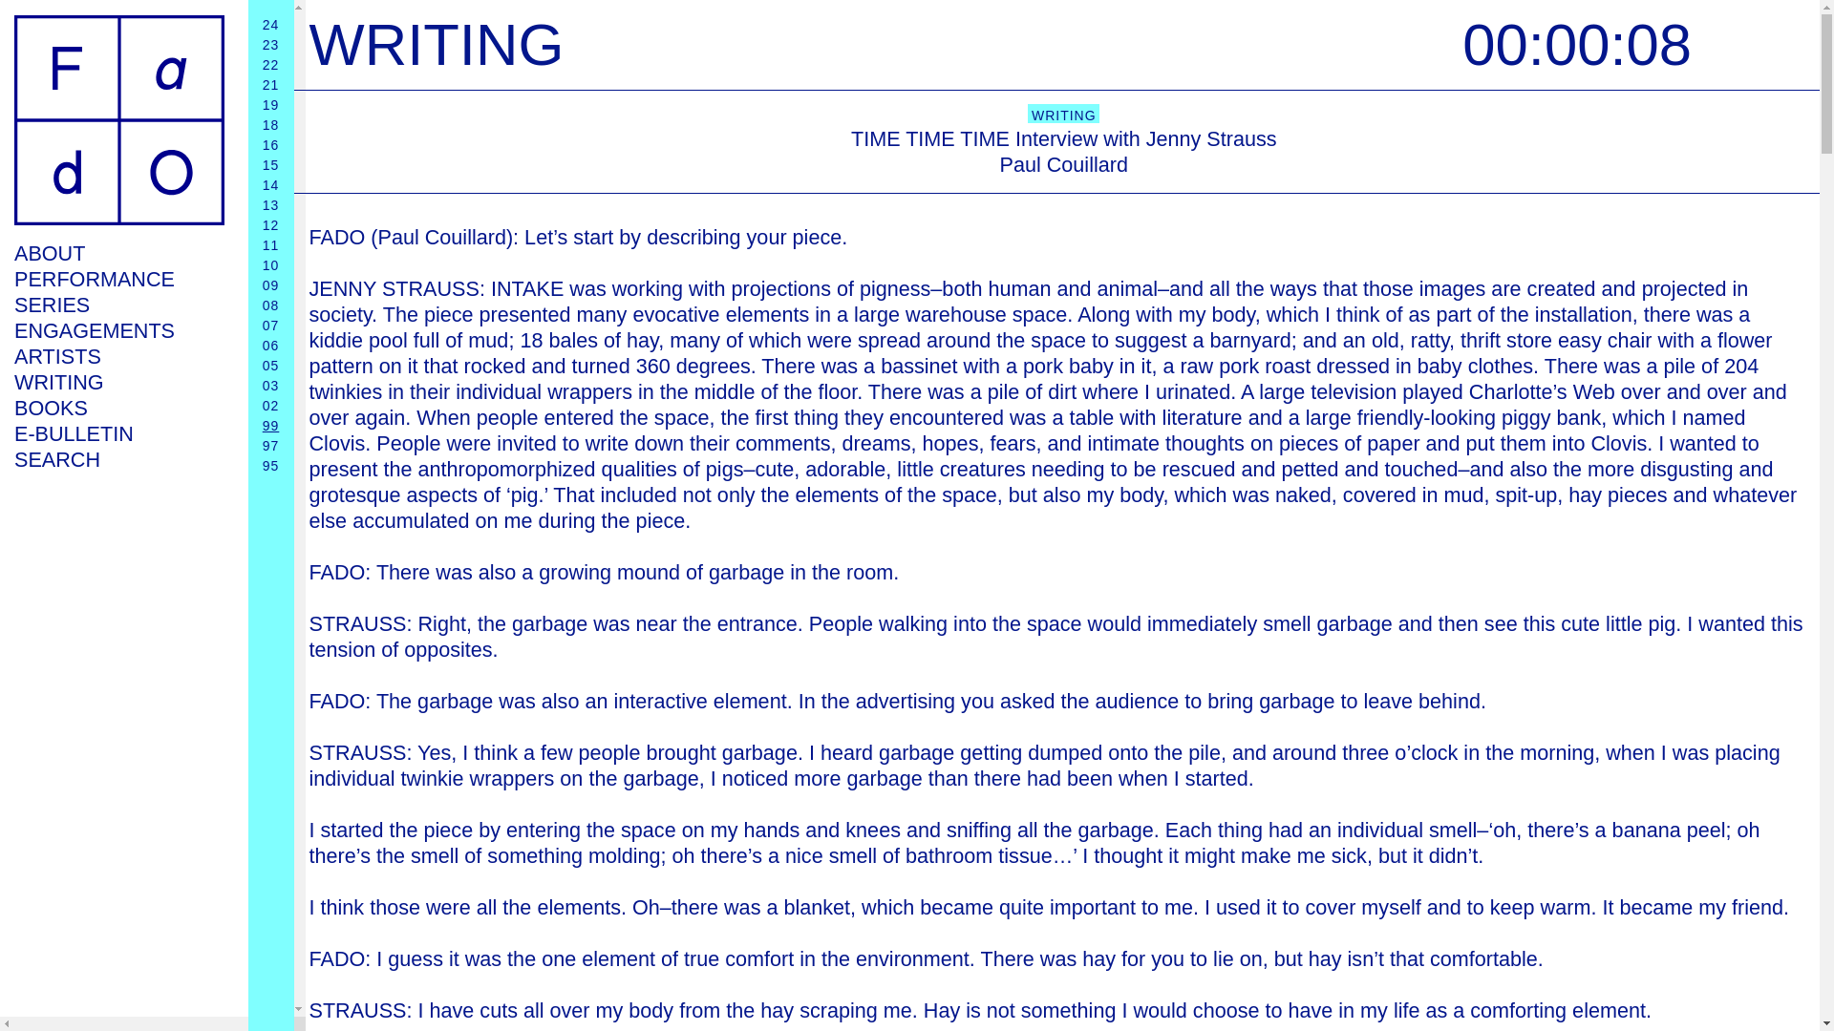 The image size is (1834, 1031). Describe the element at coordinates (271, 144) in the screenshot. I see `16` at that location.